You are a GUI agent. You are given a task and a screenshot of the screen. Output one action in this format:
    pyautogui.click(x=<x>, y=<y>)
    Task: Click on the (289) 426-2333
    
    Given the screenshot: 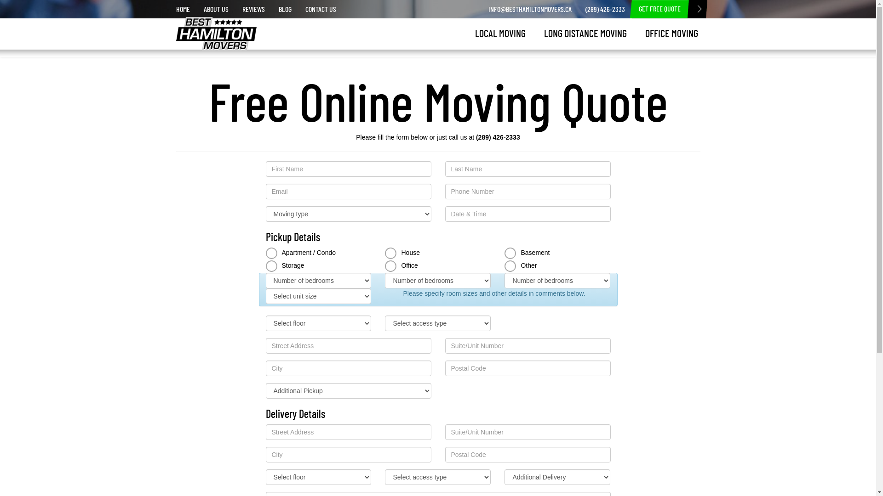 What is the action you would take?
    pyautogui.click(x=605, y=9)
    